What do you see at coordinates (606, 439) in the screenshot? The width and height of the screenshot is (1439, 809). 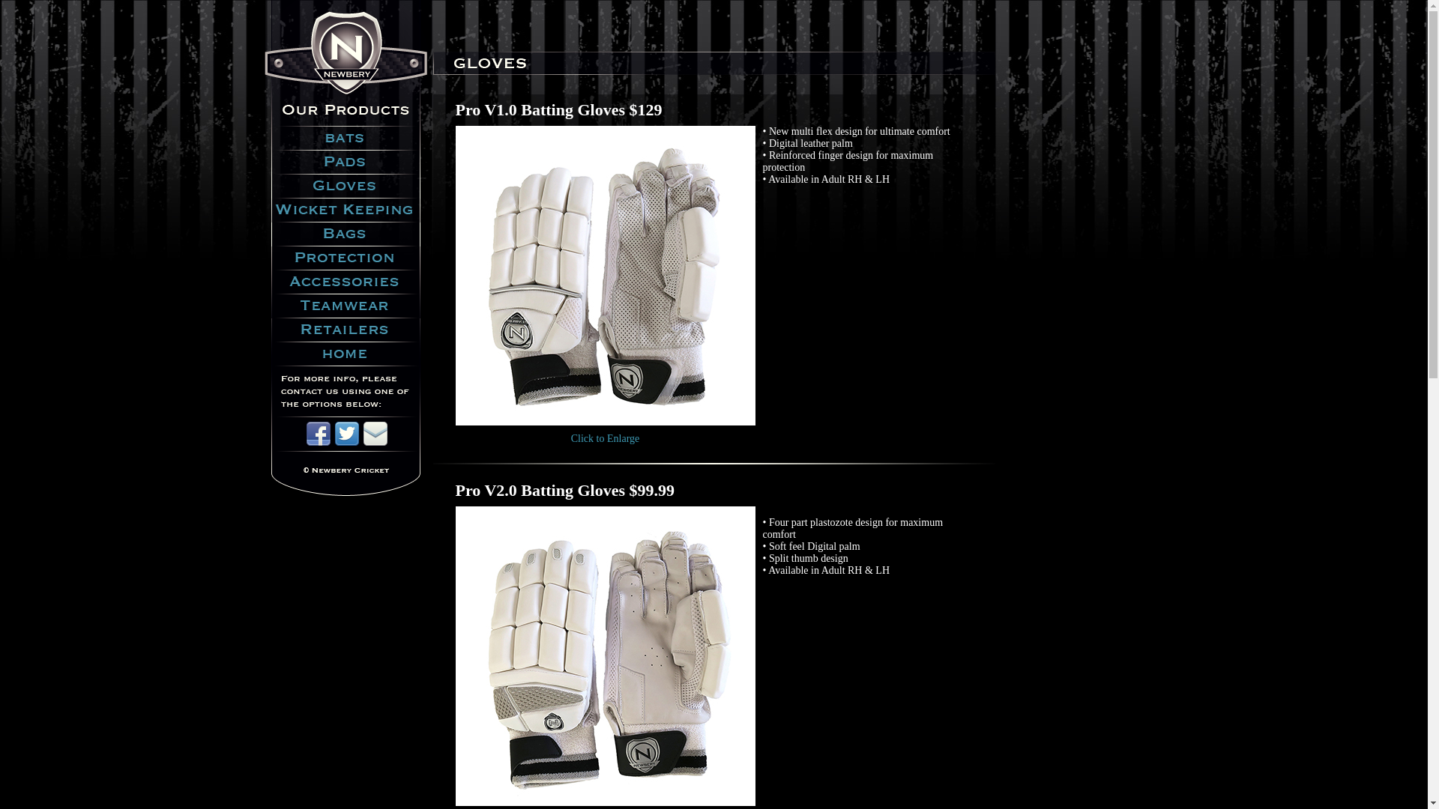 I see `Click to Enlarge` at bounding box center [606, 439].